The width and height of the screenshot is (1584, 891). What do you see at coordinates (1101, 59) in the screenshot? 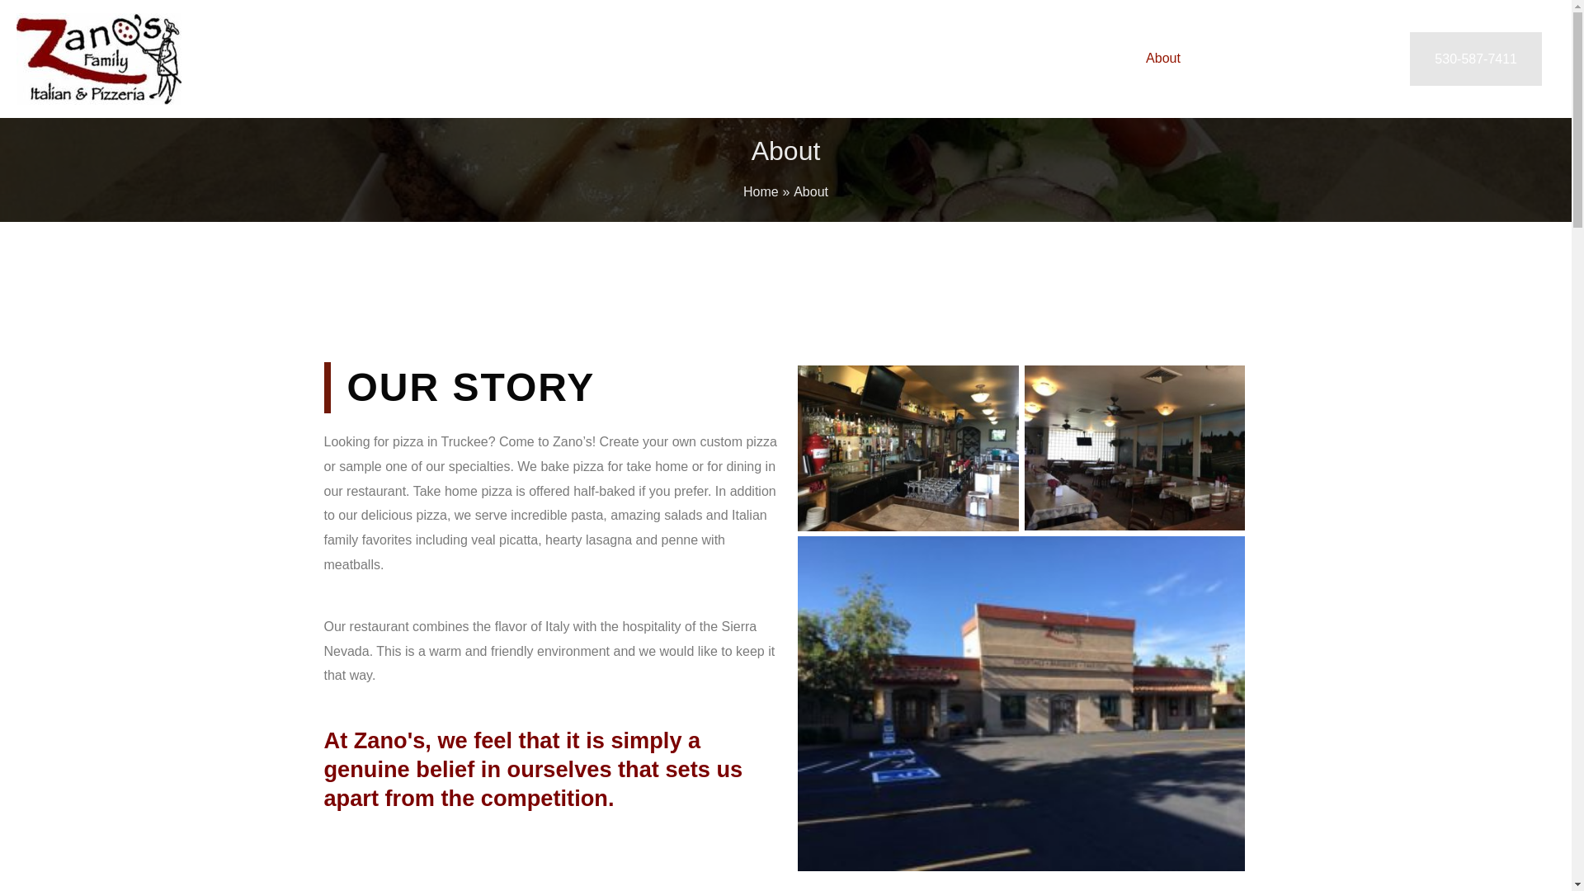
I see `Home` at bounding box center [1101, 59].